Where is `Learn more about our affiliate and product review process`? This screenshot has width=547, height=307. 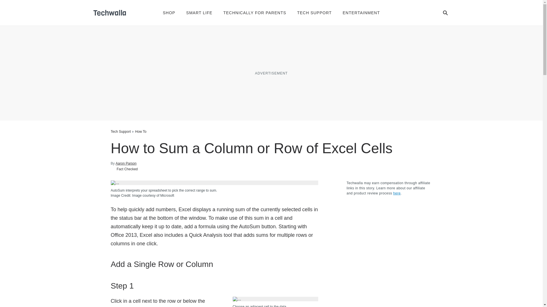 Learn more about our affiliate and product review process is located at coordinates (397, 193).